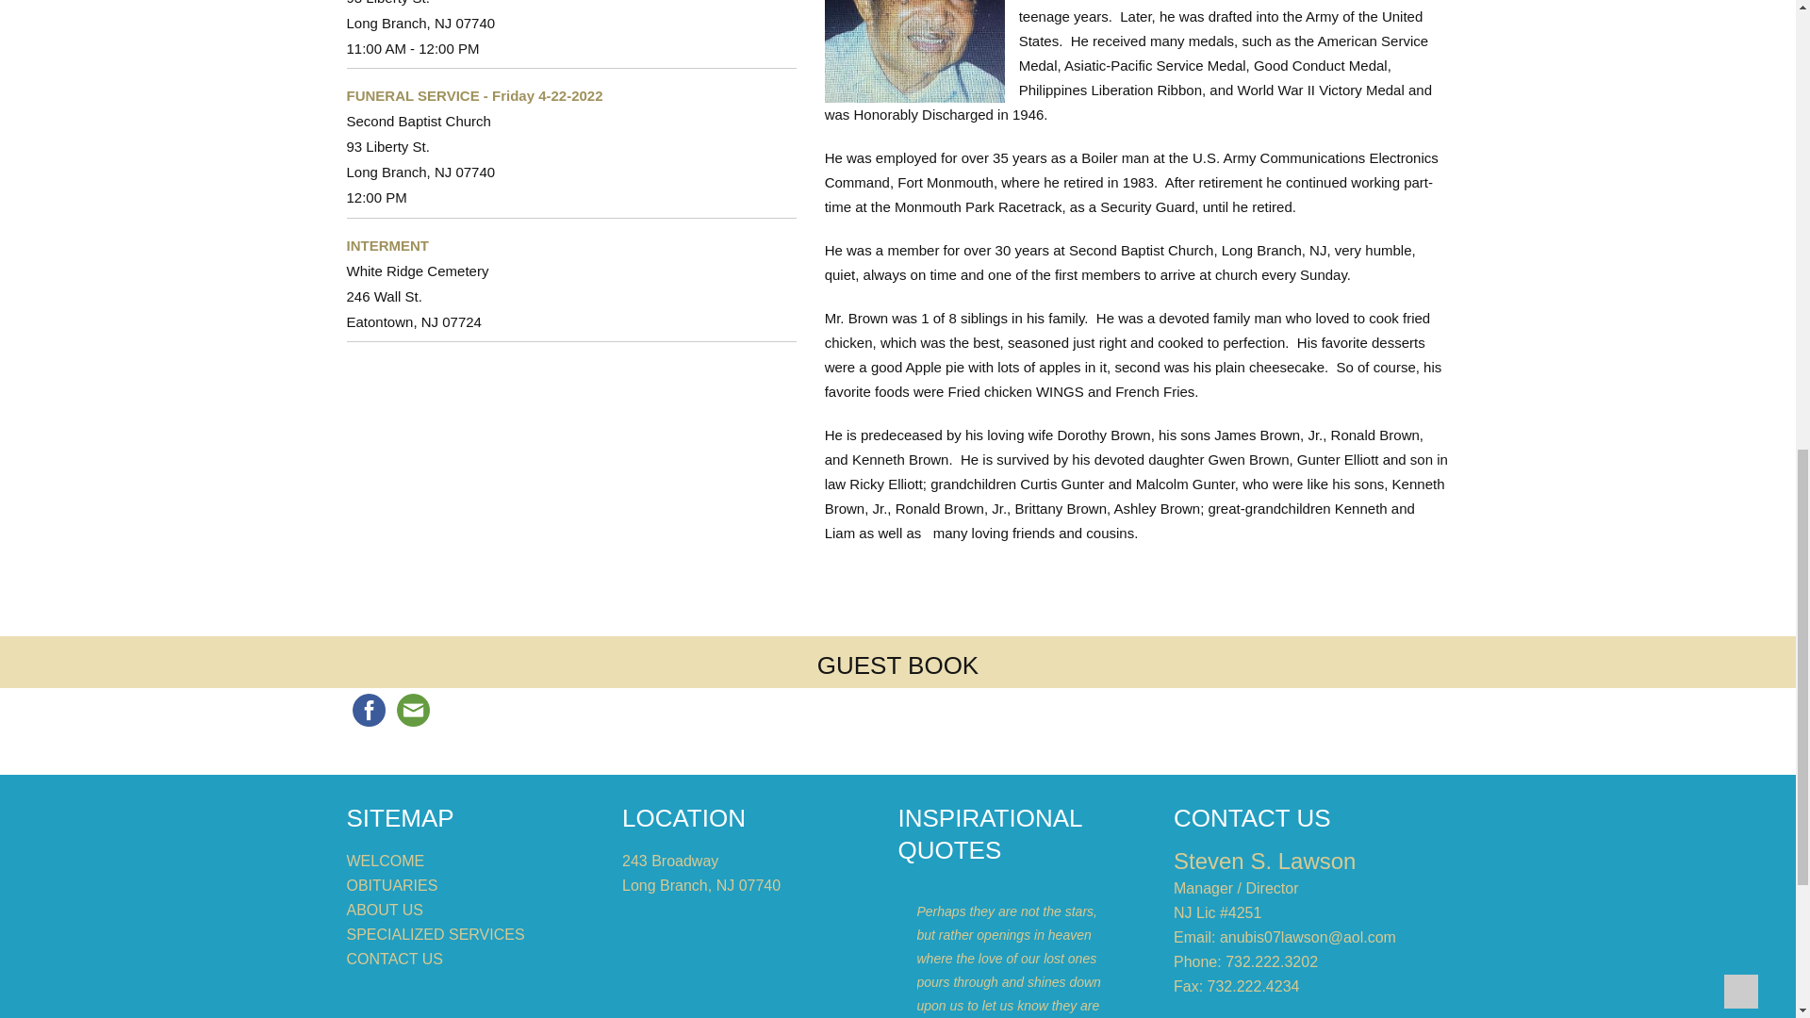  I want to click on email, so click(412, 710).